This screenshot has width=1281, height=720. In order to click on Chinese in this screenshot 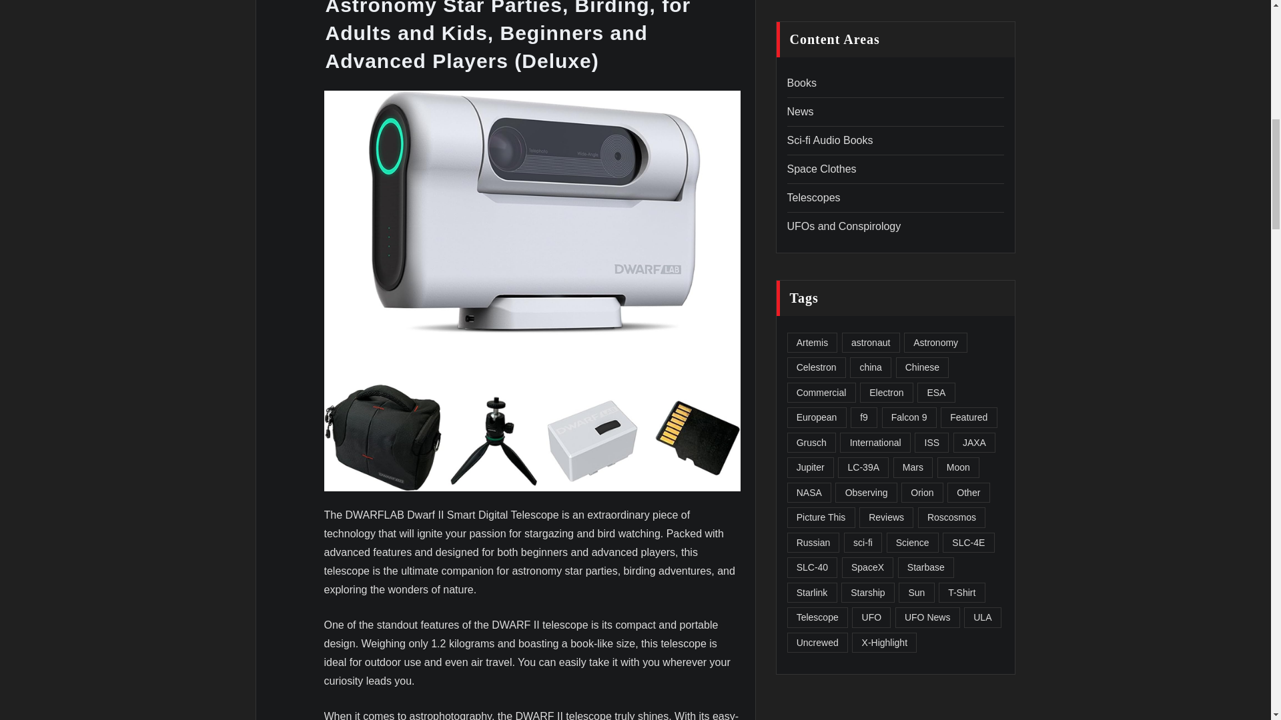, I will do `click(922, 367)`.